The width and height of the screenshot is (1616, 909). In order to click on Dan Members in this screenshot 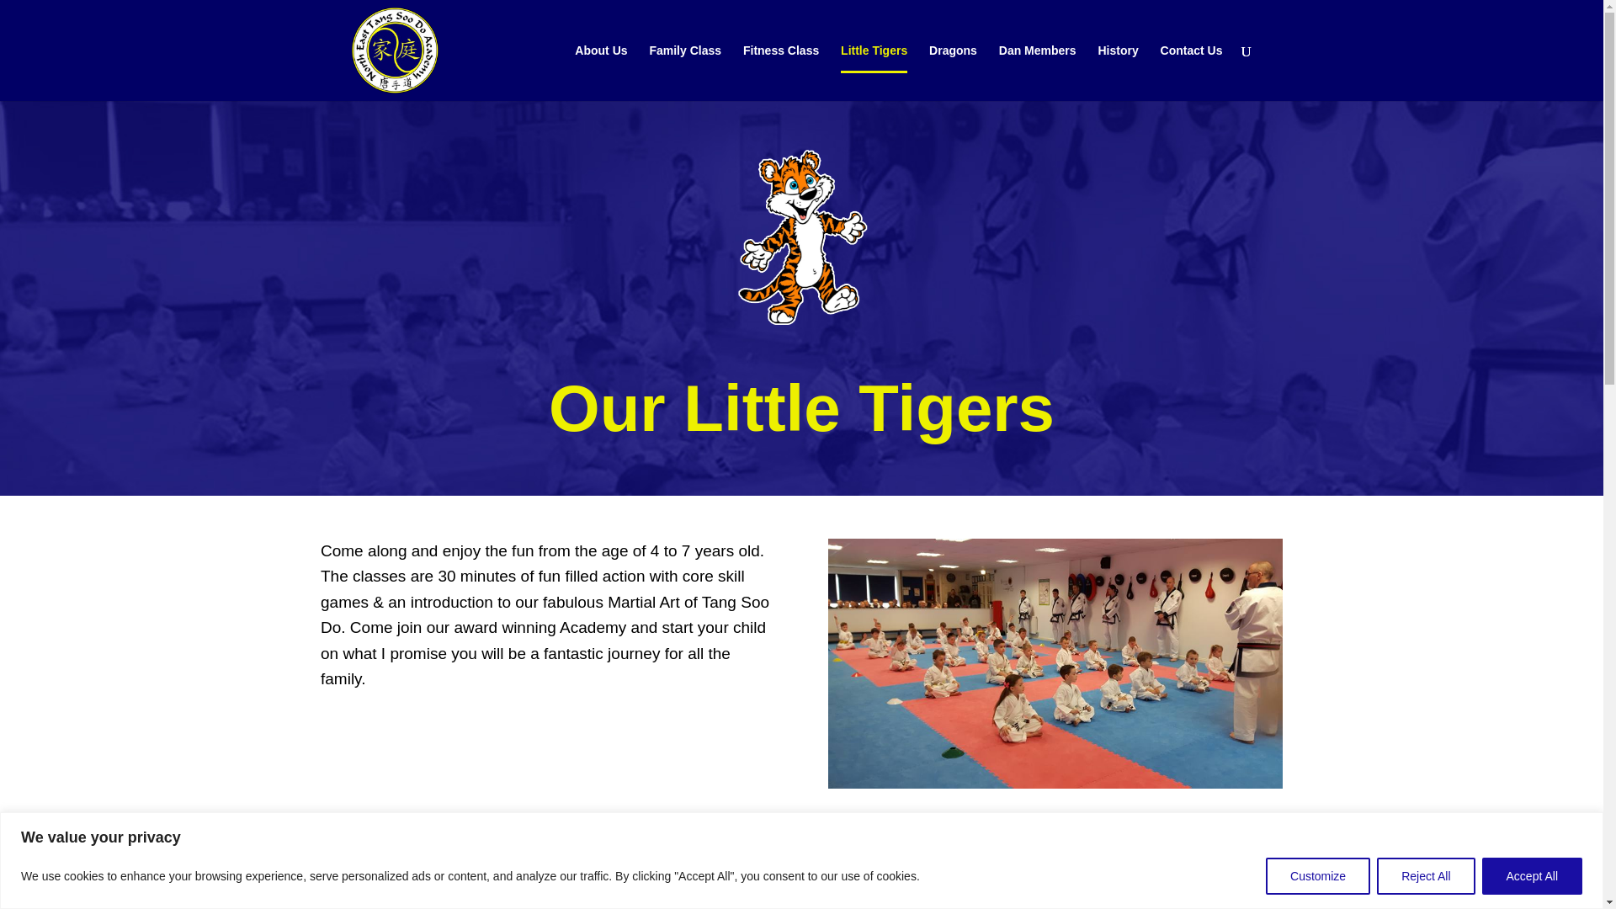, I will do `click(1037, 72)`.